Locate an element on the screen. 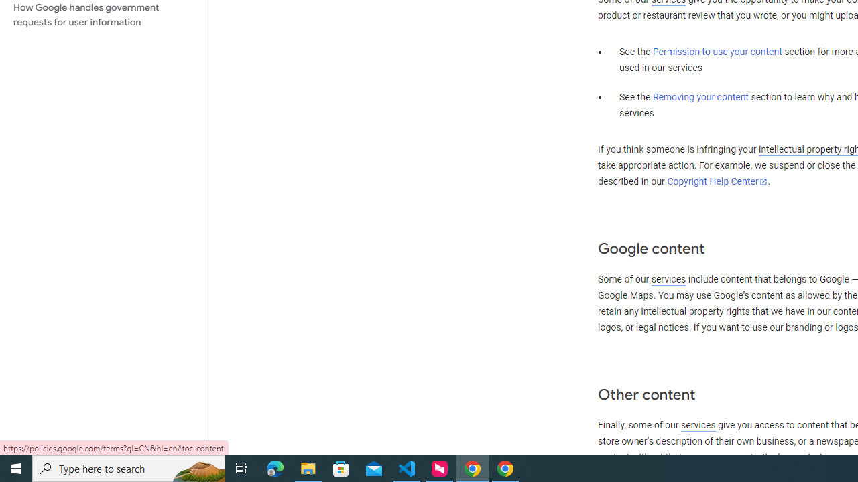 This screenshot has width=858, height=482. Permission to use your content is located at coordinates (717, 52).